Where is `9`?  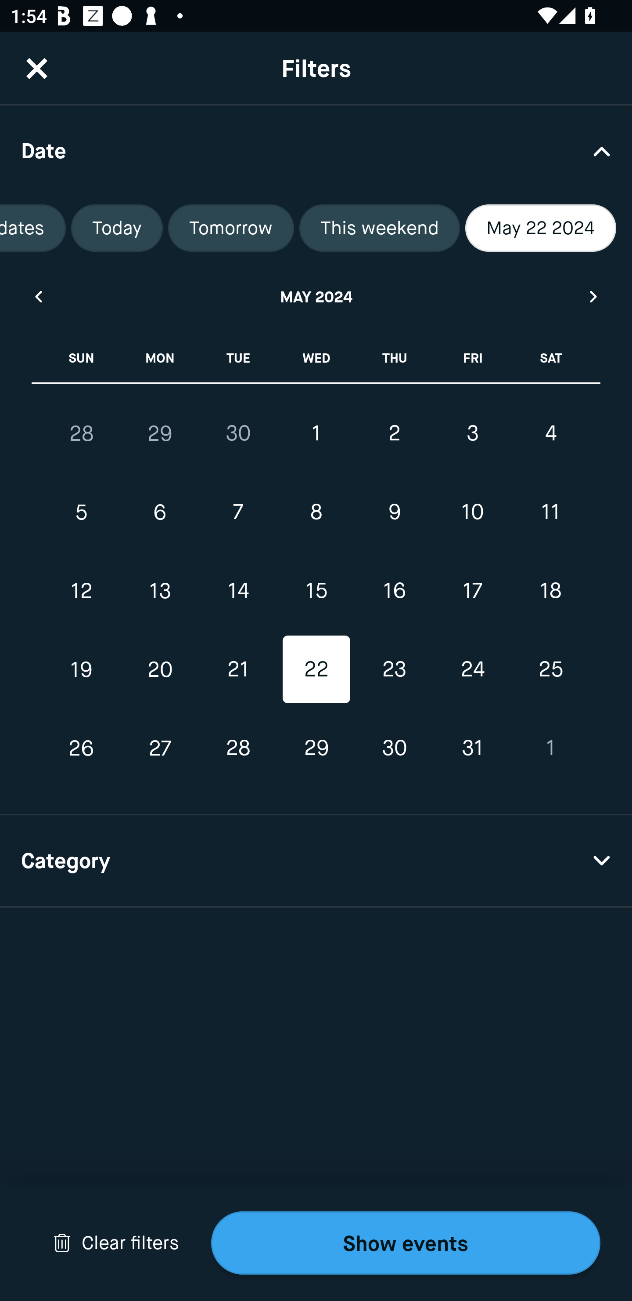
9 is located at coordinates (394, 512).